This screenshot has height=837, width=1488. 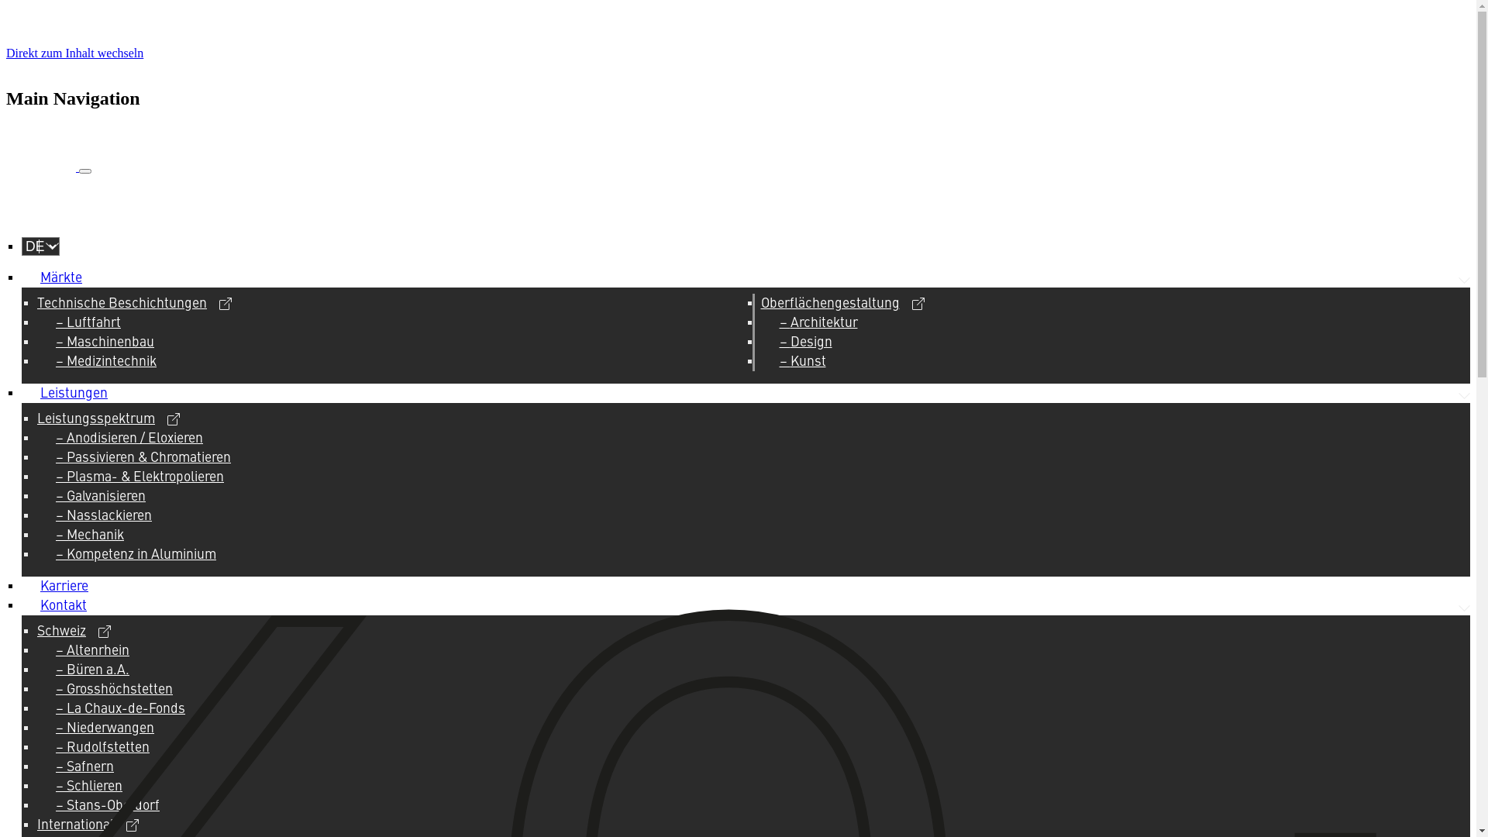 I want to click on Galvanisieren, so click(x=101, y=498).